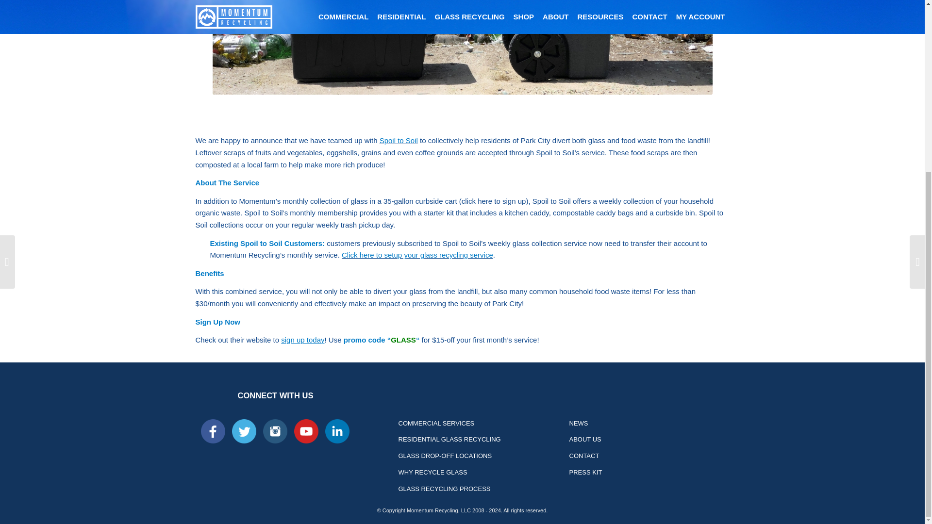 This screenshot has width=932, height=524. I want to click on STS Bin to MR Cart, so click(462, 48).